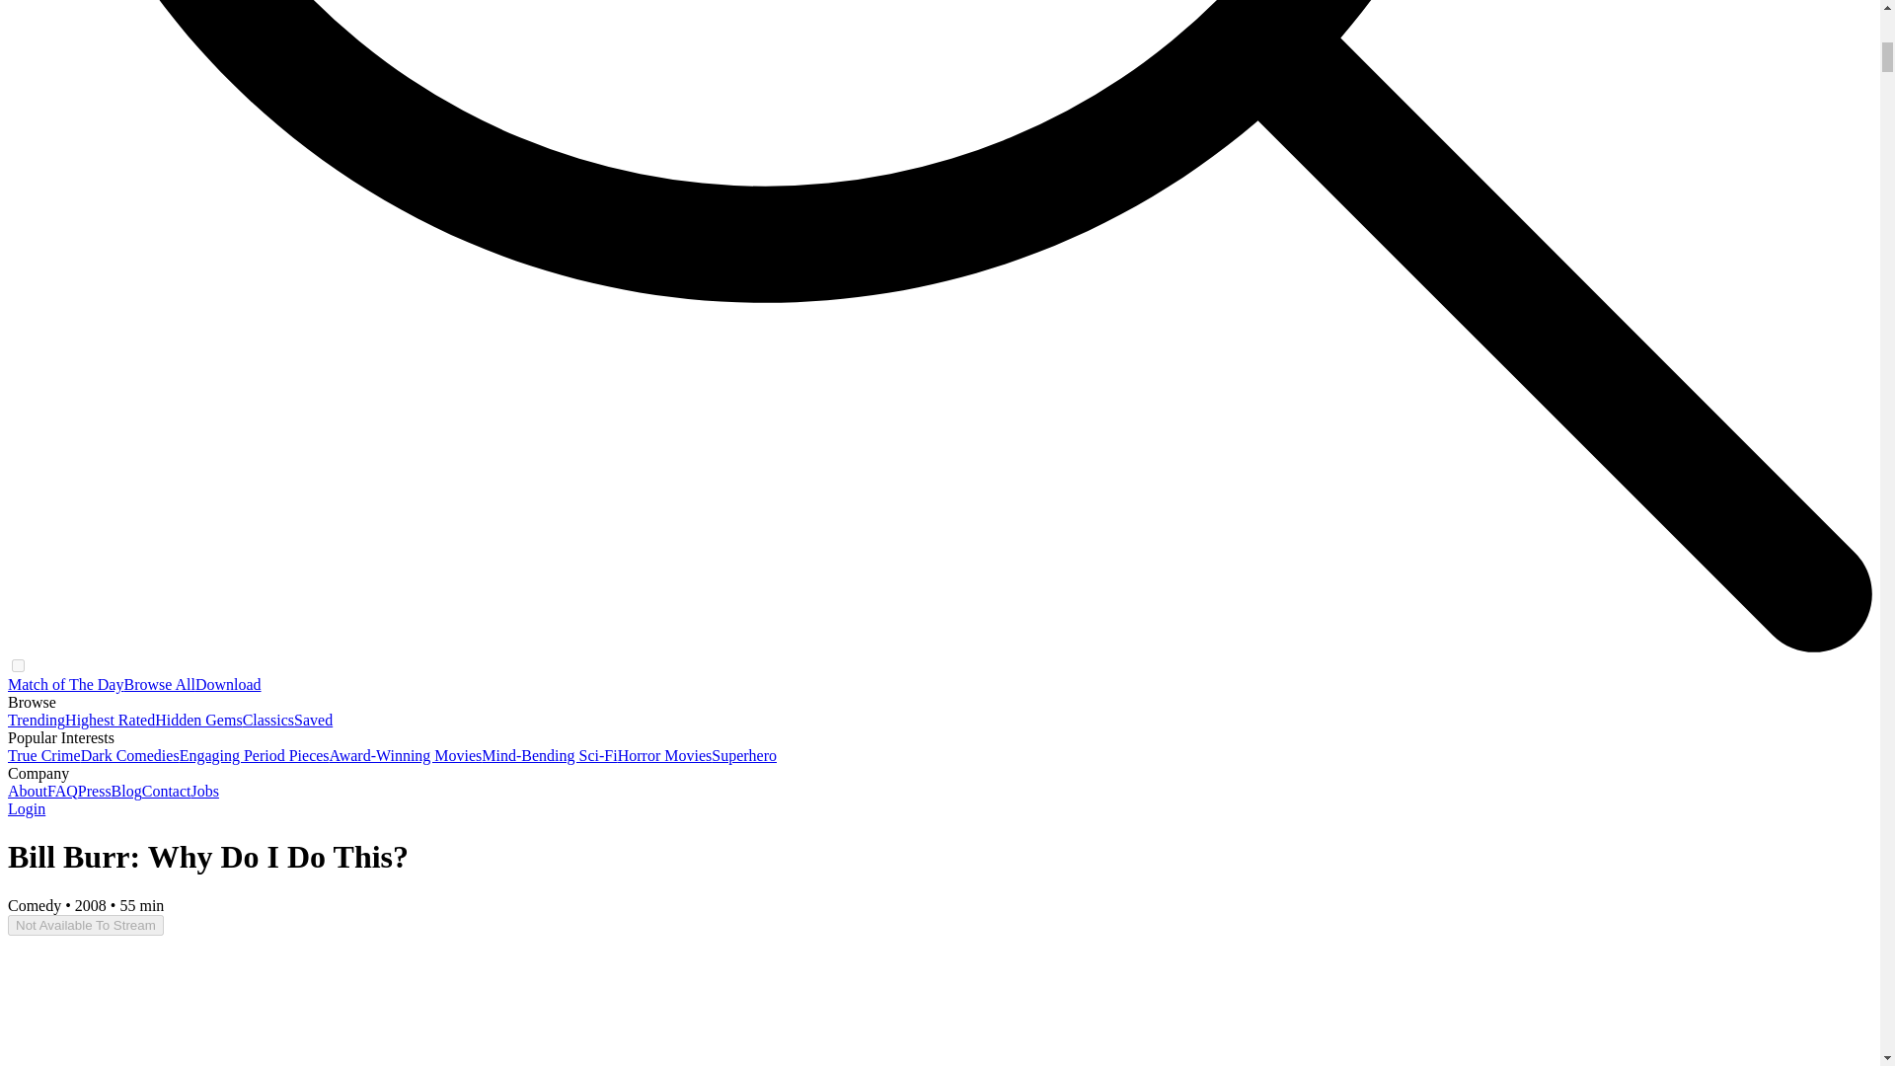 This screenshot has height=1066, width=1895. What do you see at coordinates (166, 791) in the screenshot?
I see `Contact` at bounding box center [166, 791].